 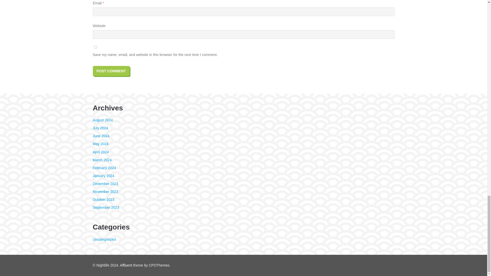 What do you see at coordinates (104, 239) in the screenshot?
I see `Uncategorized` at bounding box center [104, 239].